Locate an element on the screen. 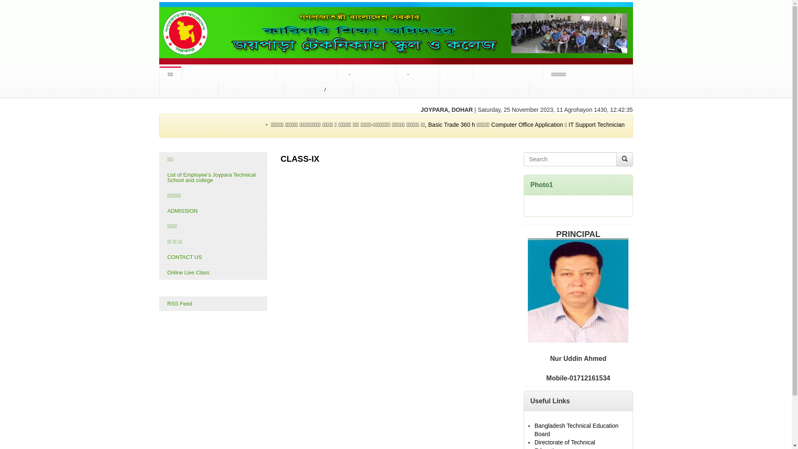  Online Live Class is located at coordinates (213, 272).